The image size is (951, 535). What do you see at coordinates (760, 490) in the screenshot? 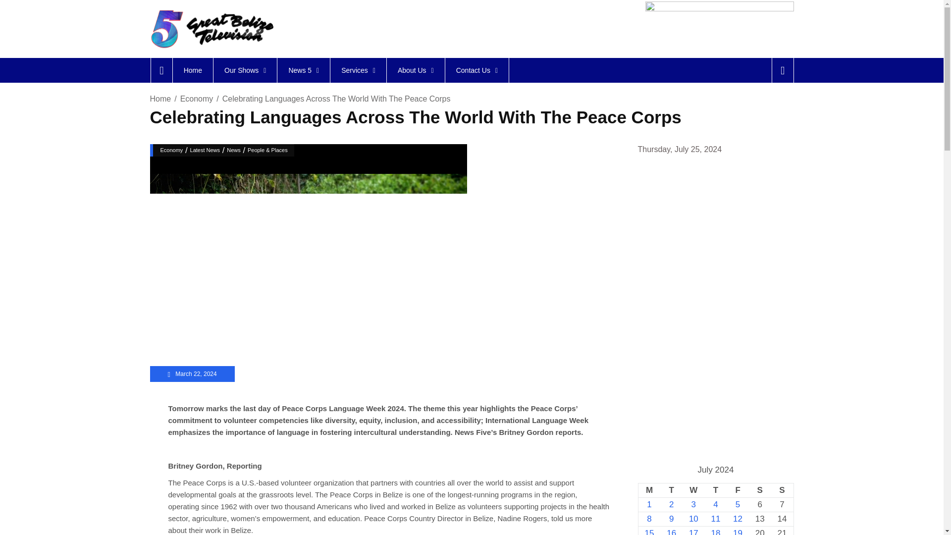
I see `Saturday` at bounding box center [760, 490].